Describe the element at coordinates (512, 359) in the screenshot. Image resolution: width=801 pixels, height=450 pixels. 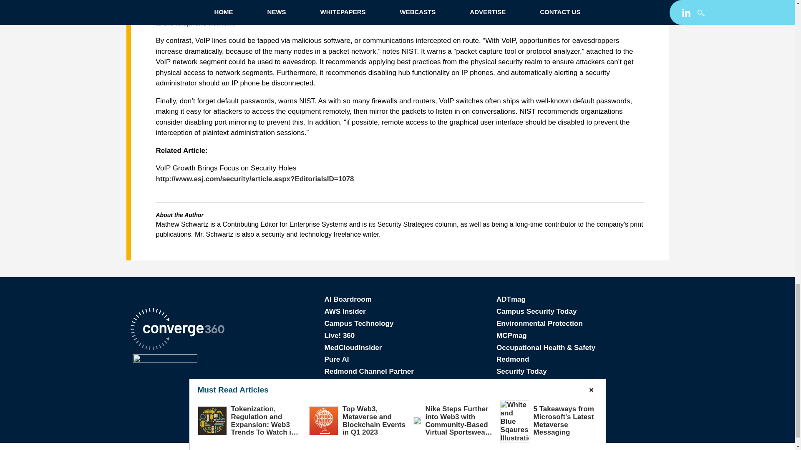
I see `Redmond` at that location.